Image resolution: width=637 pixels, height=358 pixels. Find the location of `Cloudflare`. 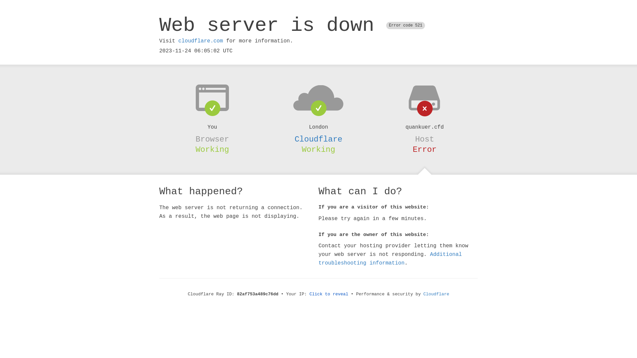

Cloudflare is located at coordinates (318, 139).